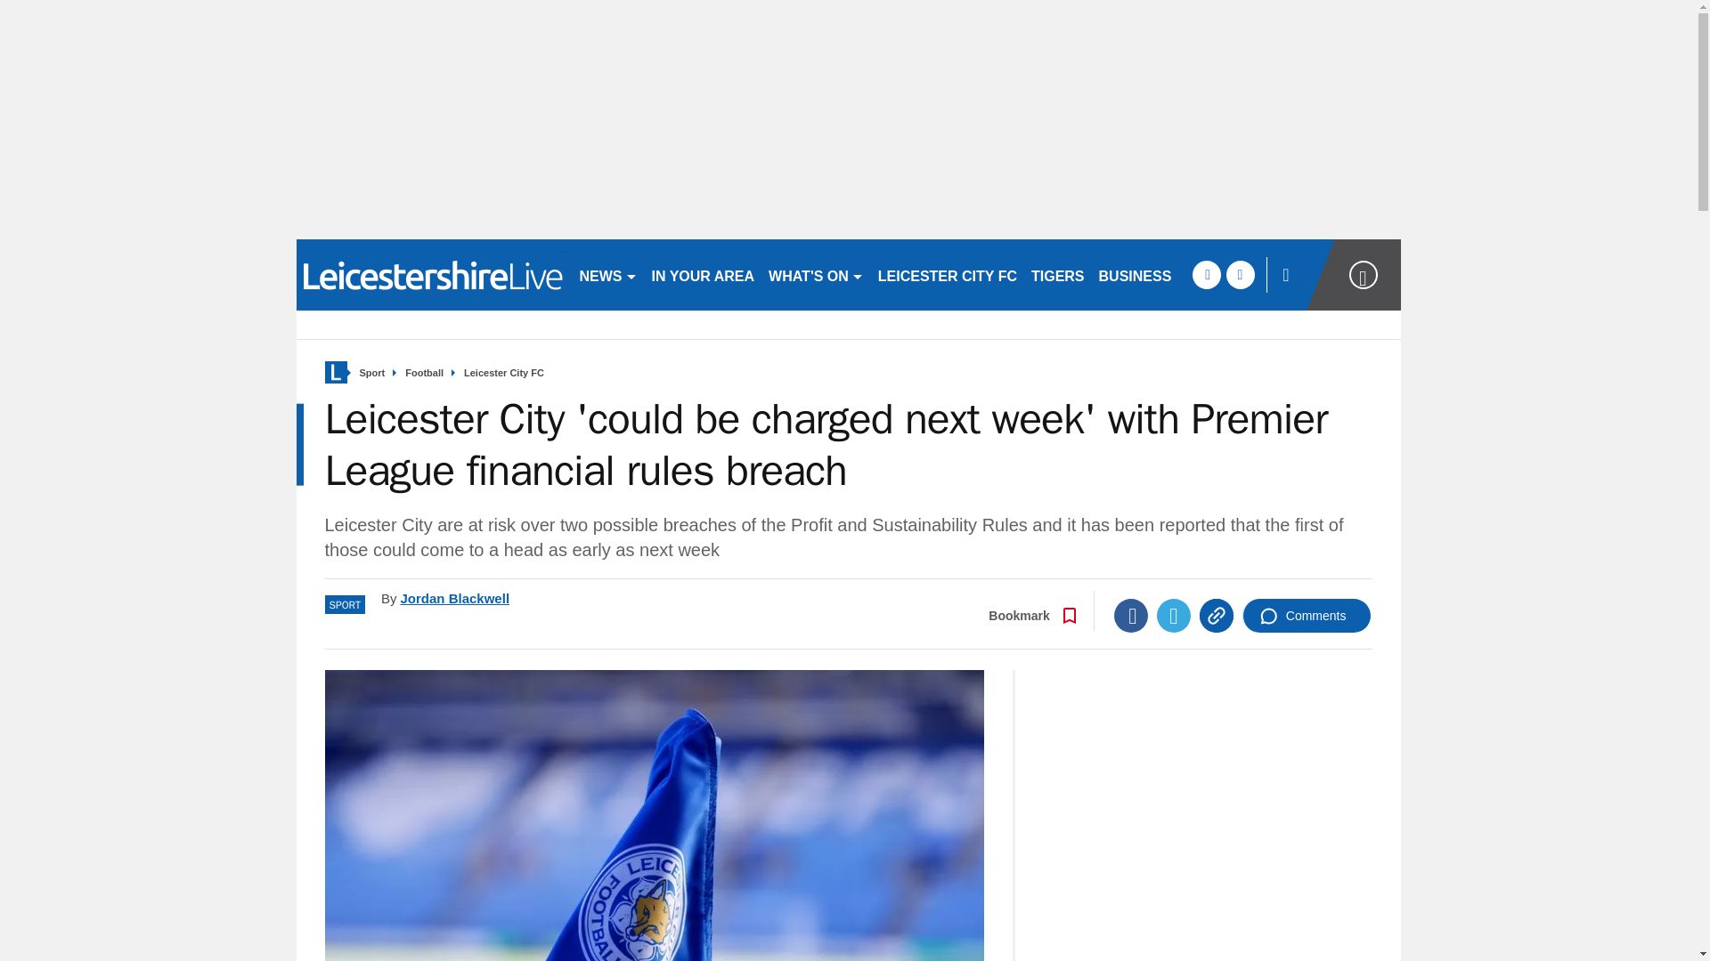 This screenshot has width=1710, height=961. Describe the element at coordinates (1206, 274) in the screenshot. I see `facebook` at that location.